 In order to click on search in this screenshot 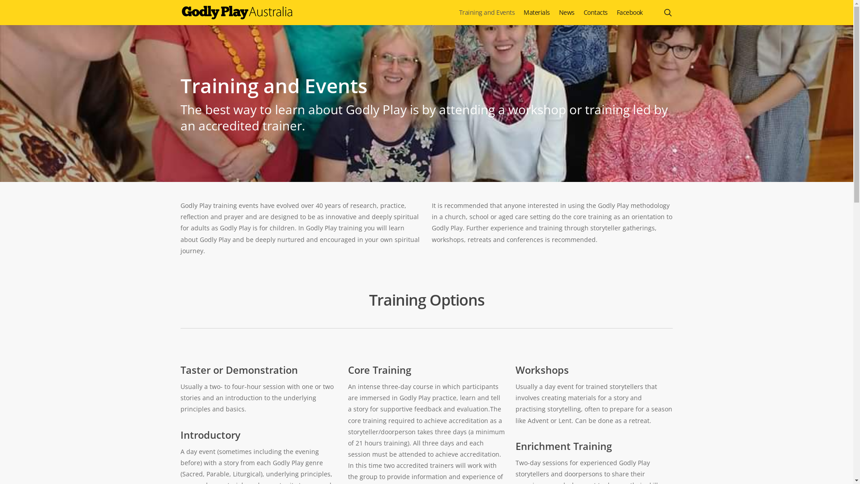, I will do `click(667, 13)`.